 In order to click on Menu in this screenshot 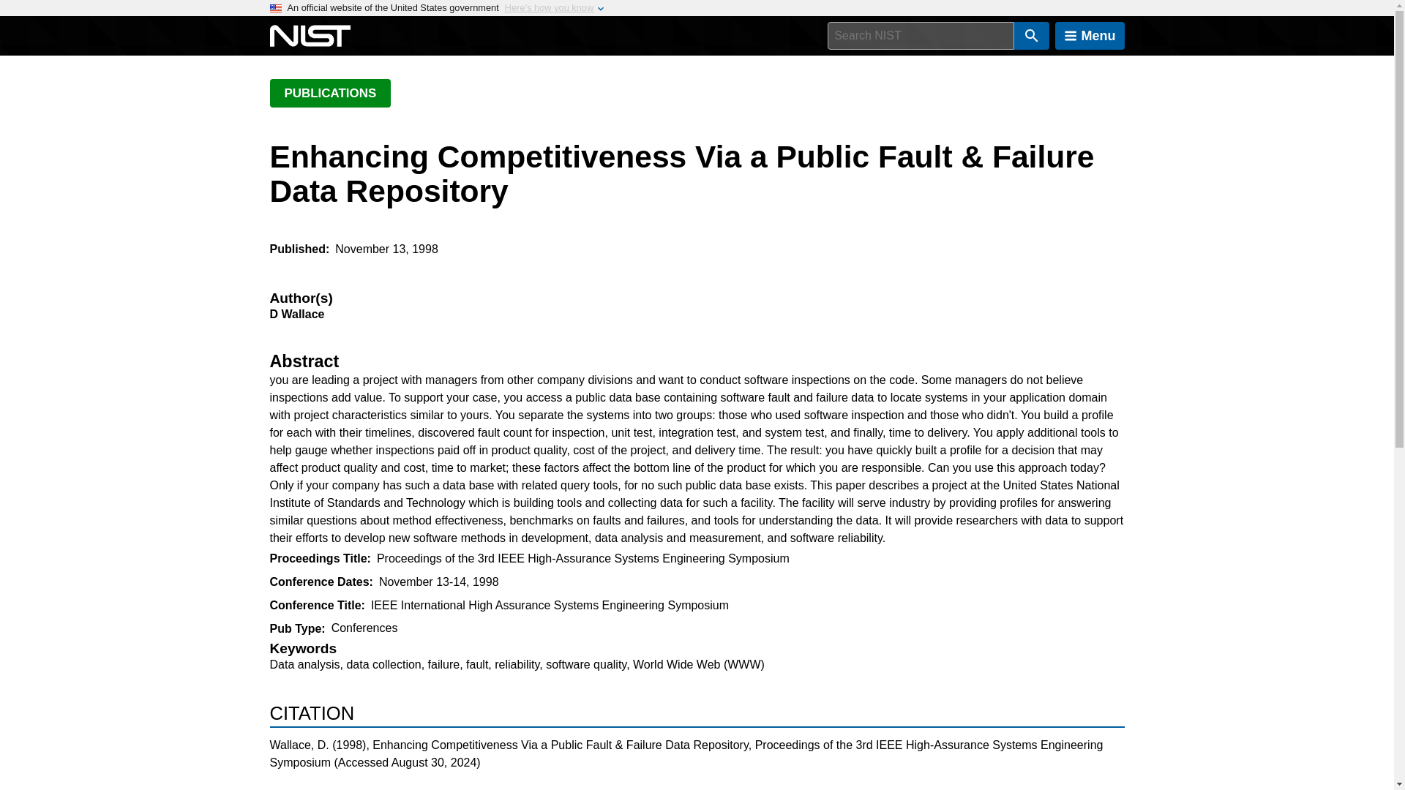, I will do `click(1090, 36)`.